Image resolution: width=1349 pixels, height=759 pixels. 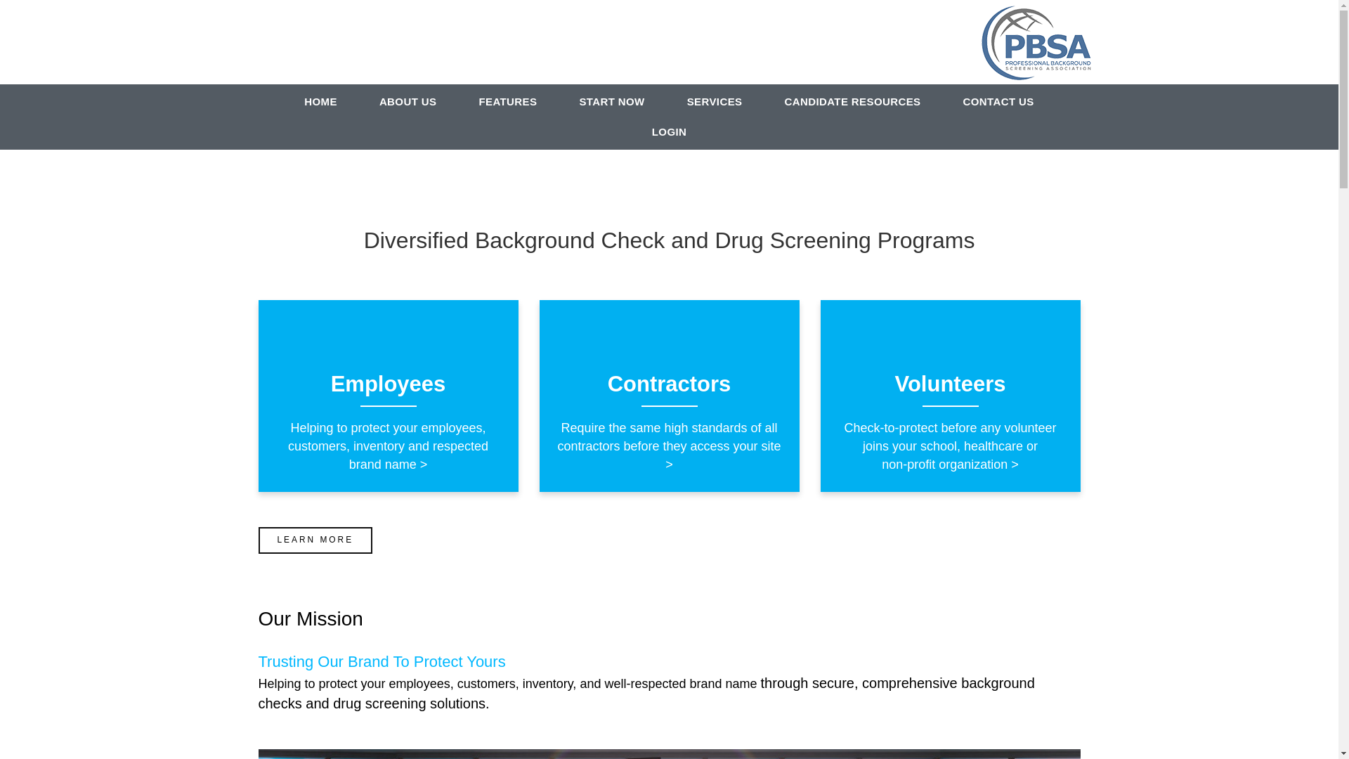 What do you see at coordinates (316, 540) in the screenshot?
I see `LEARN MORE` at bounding box center [316, 540].